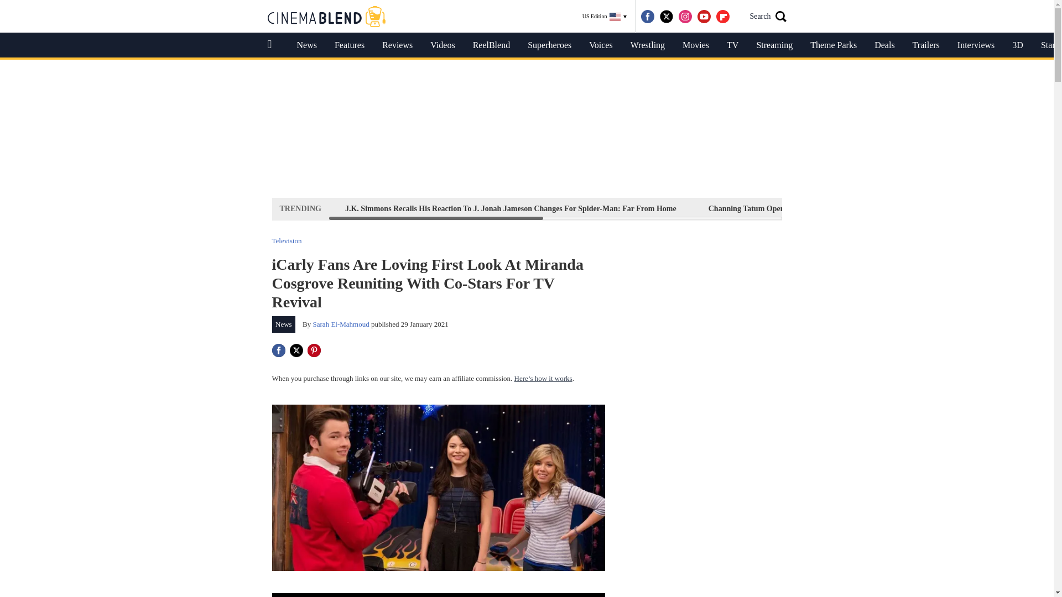 The width and height of the screenshot is (1062, 597). I want to click on Movies, so click(695, 45).